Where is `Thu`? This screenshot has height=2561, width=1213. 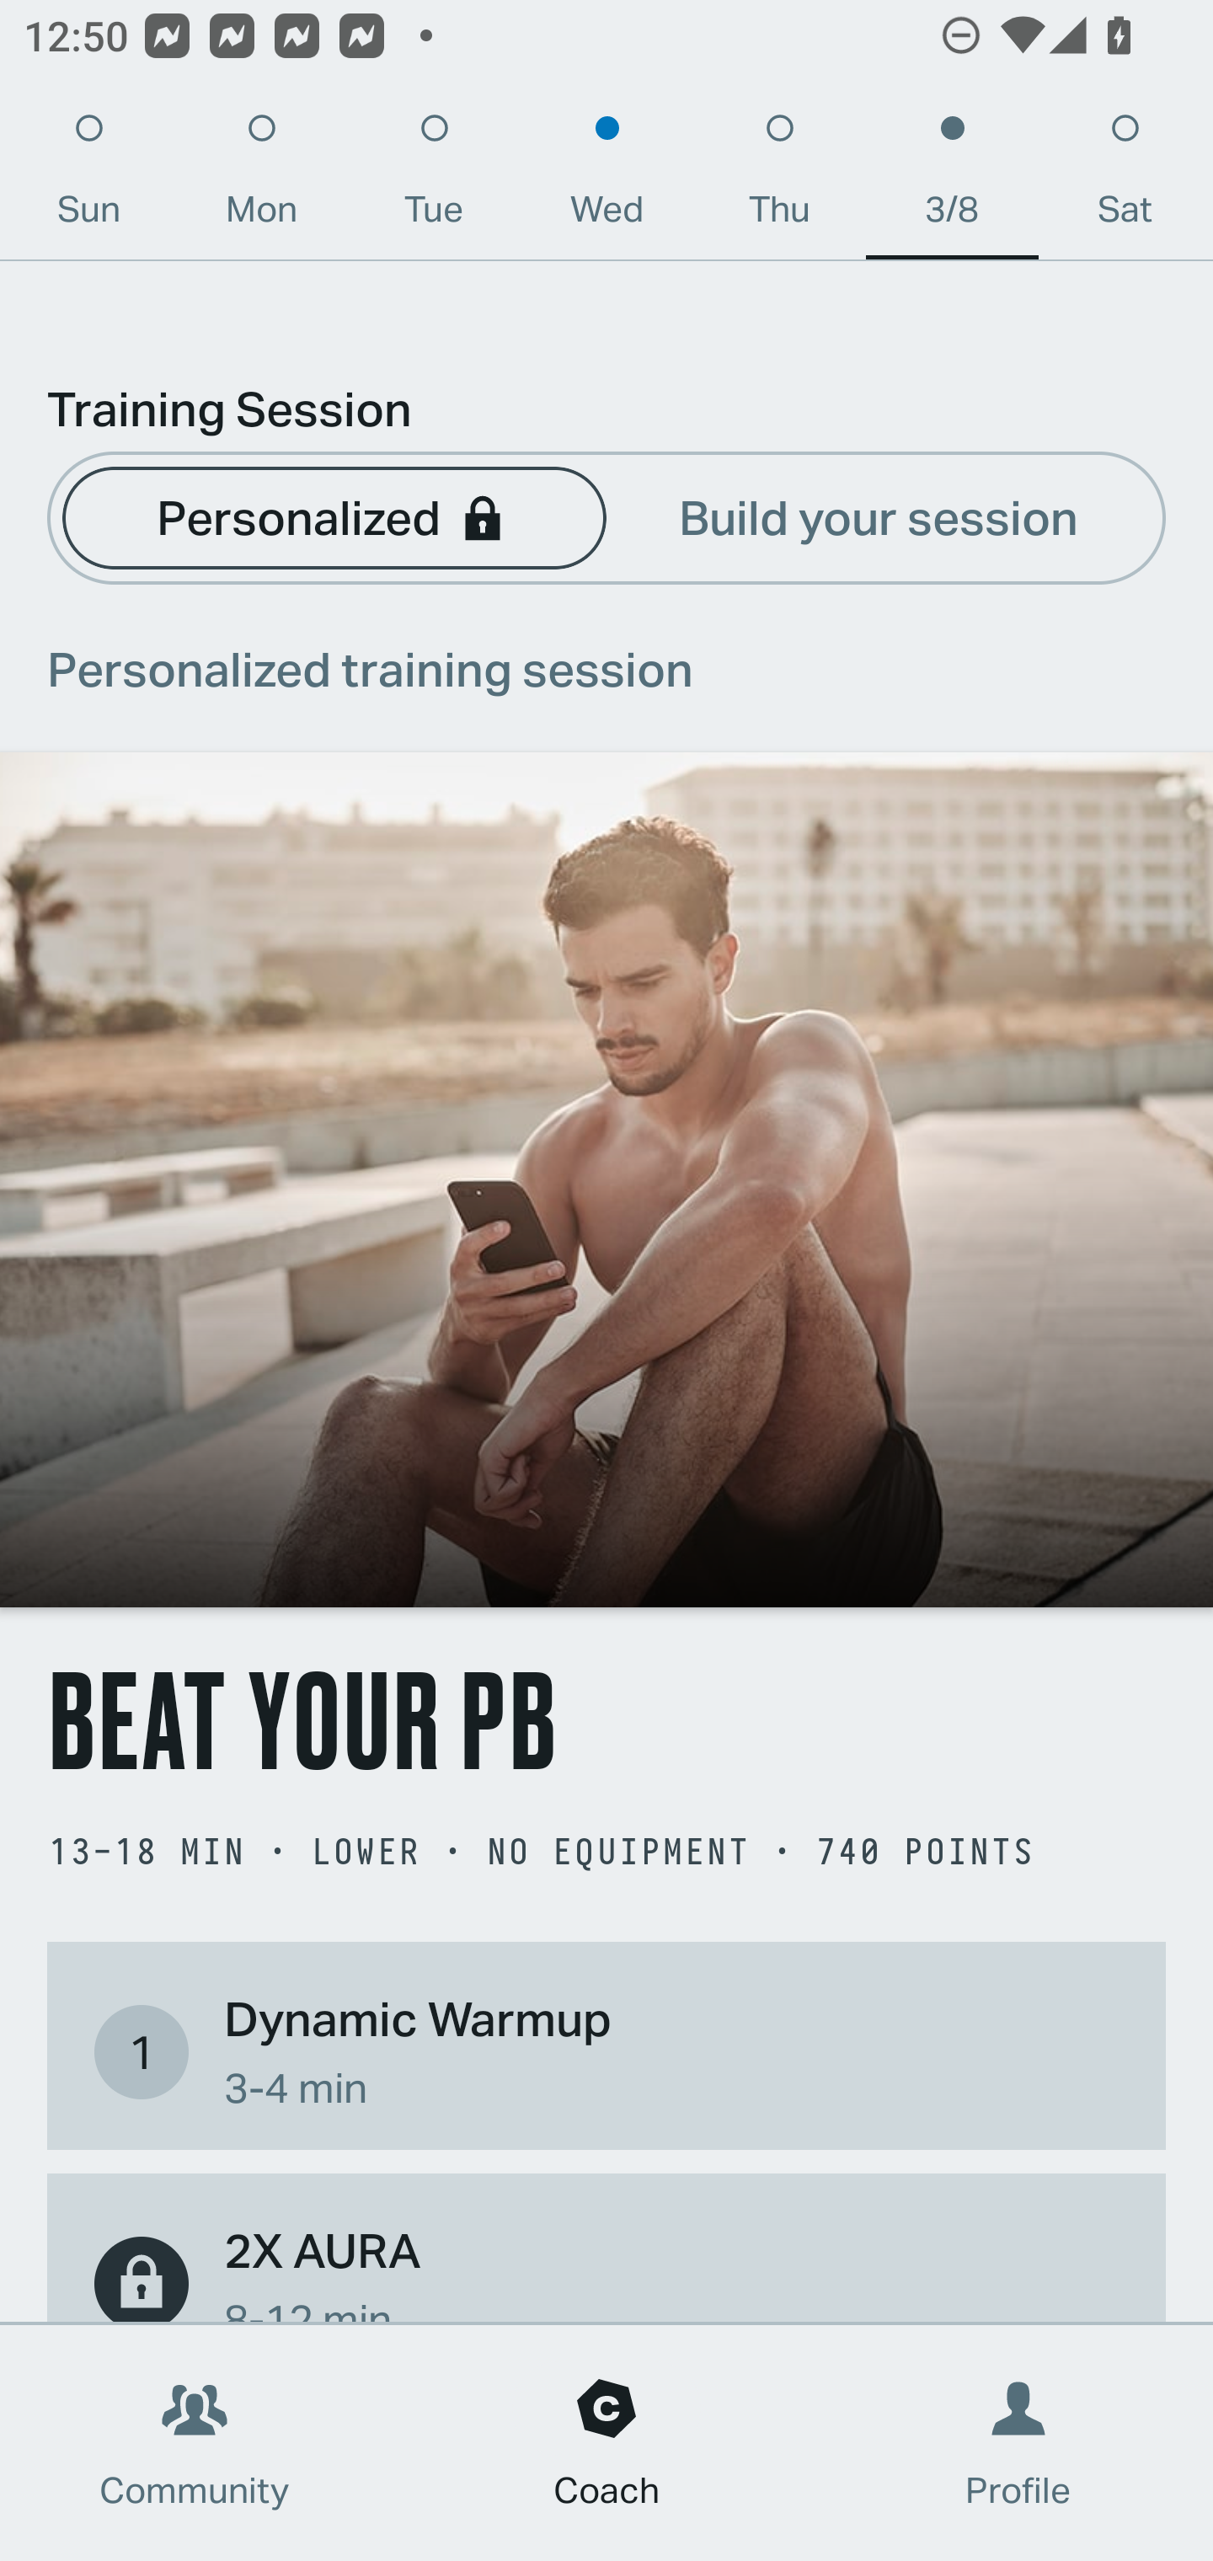 Thu is located at coordinates (780, 177).